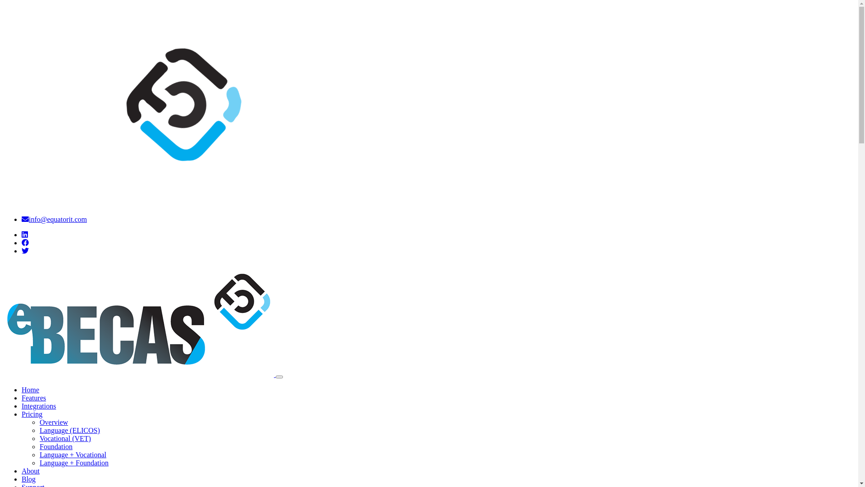 The height and width of the screenshot is (487, 865). I want to click on Pricing, so click(32, 414).